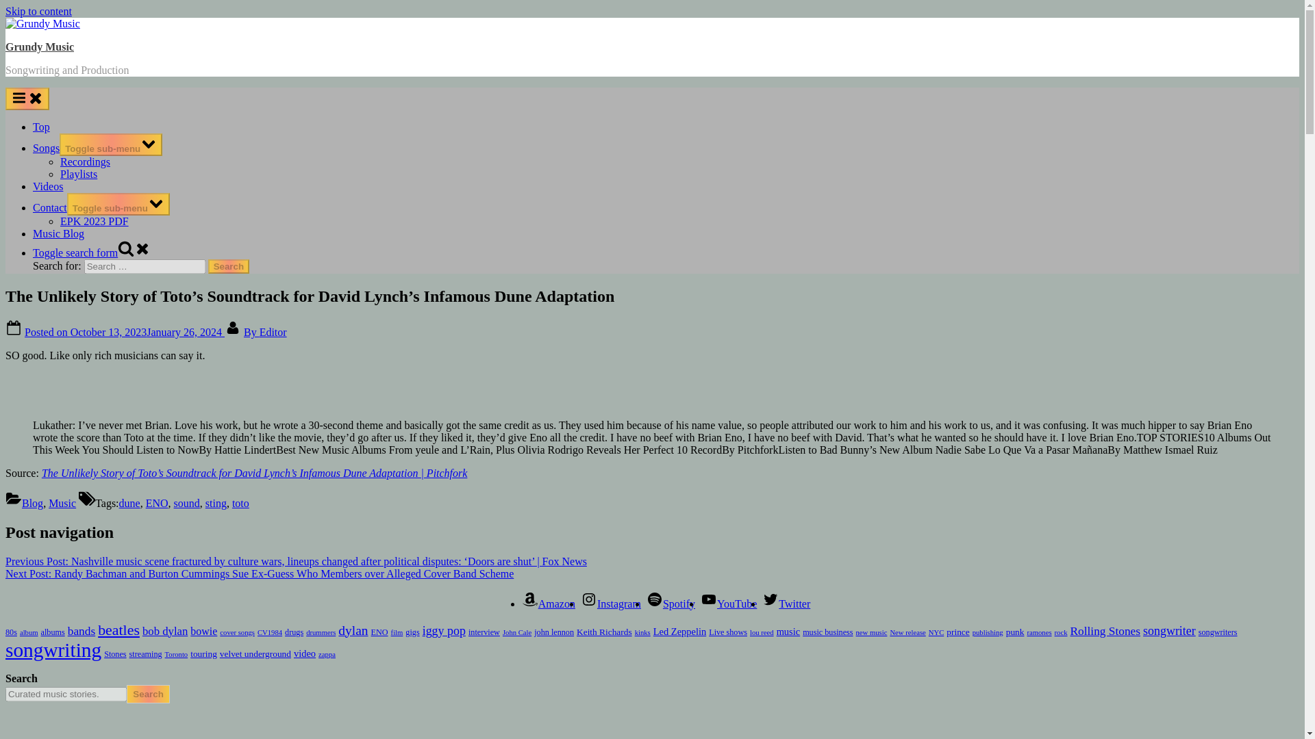  I want to click on Search, so click(229, 266).